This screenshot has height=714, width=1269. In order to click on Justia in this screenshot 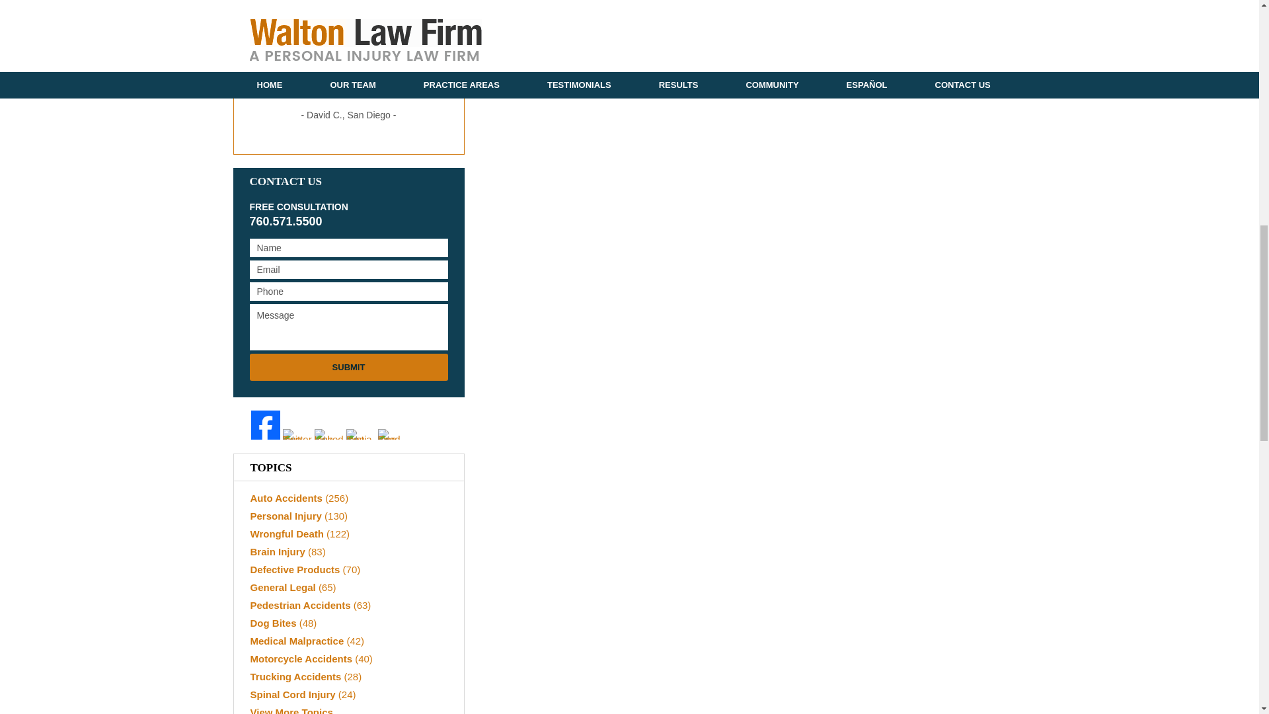, I will do `click(361, 434)`.